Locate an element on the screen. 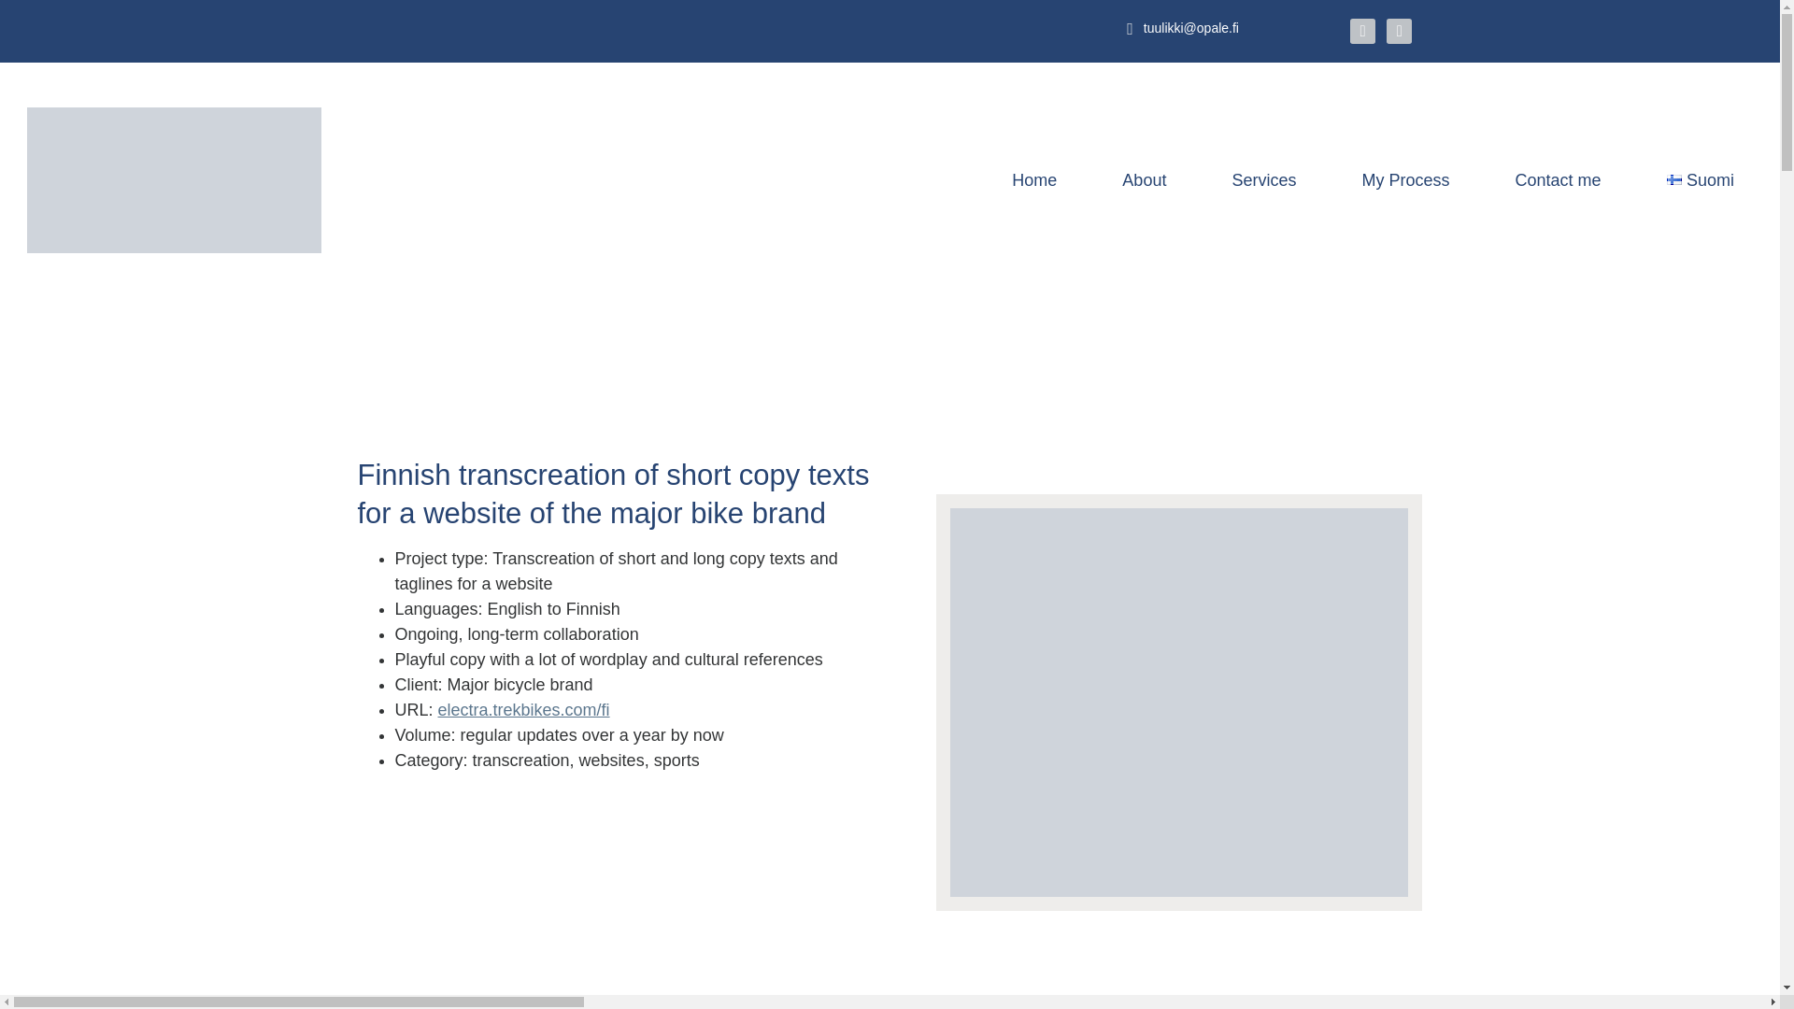  My Process is located at coordinates (1404, 179).